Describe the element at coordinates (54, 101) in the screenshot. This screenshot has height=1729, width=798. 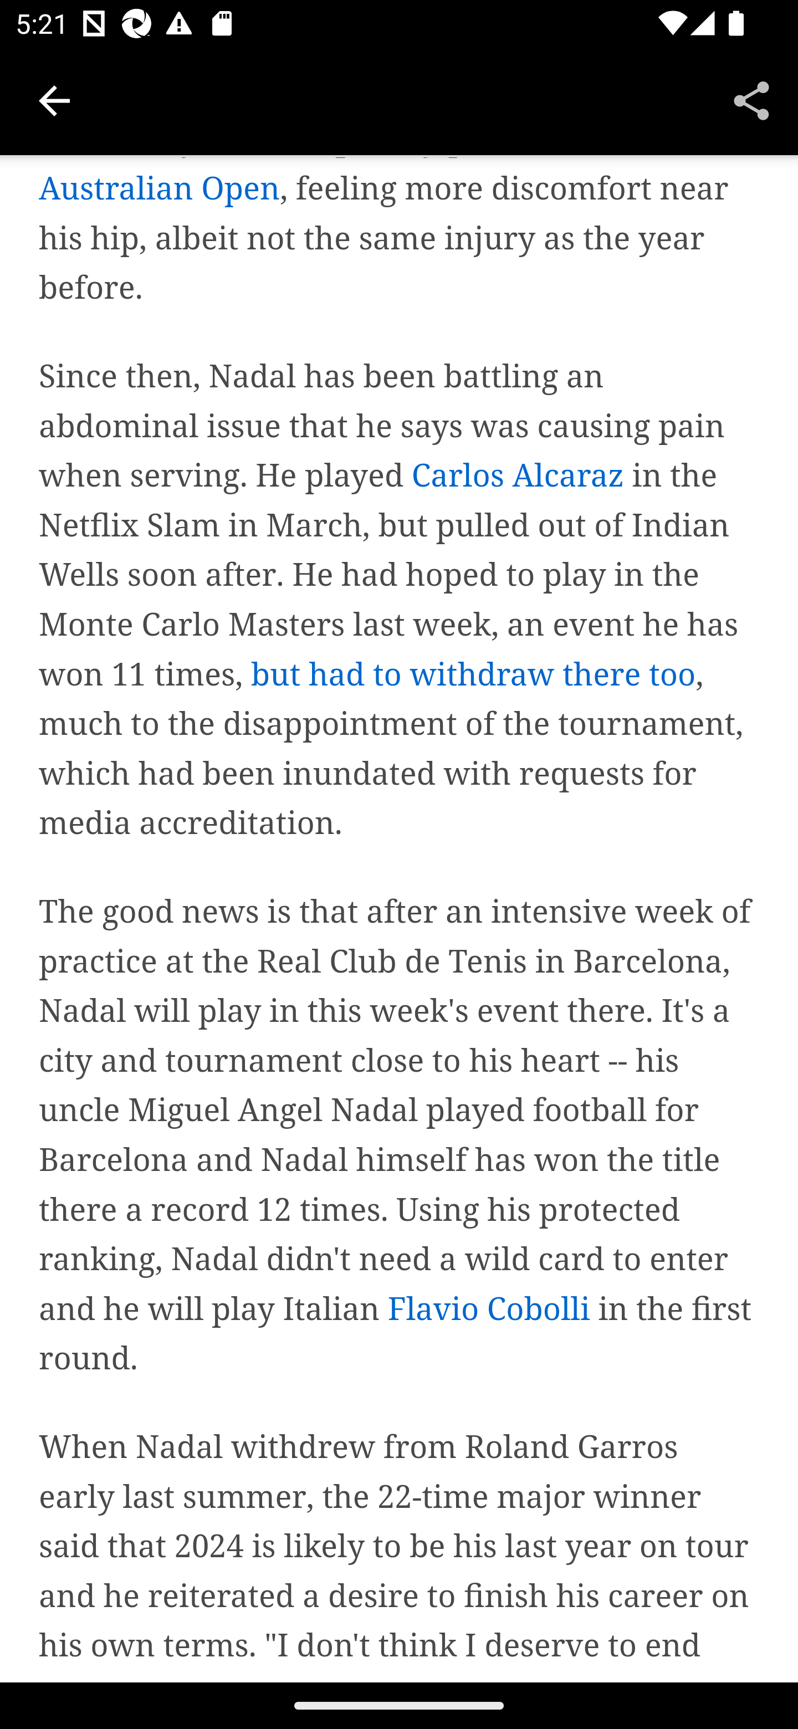
I see `Navigate up` at that location.